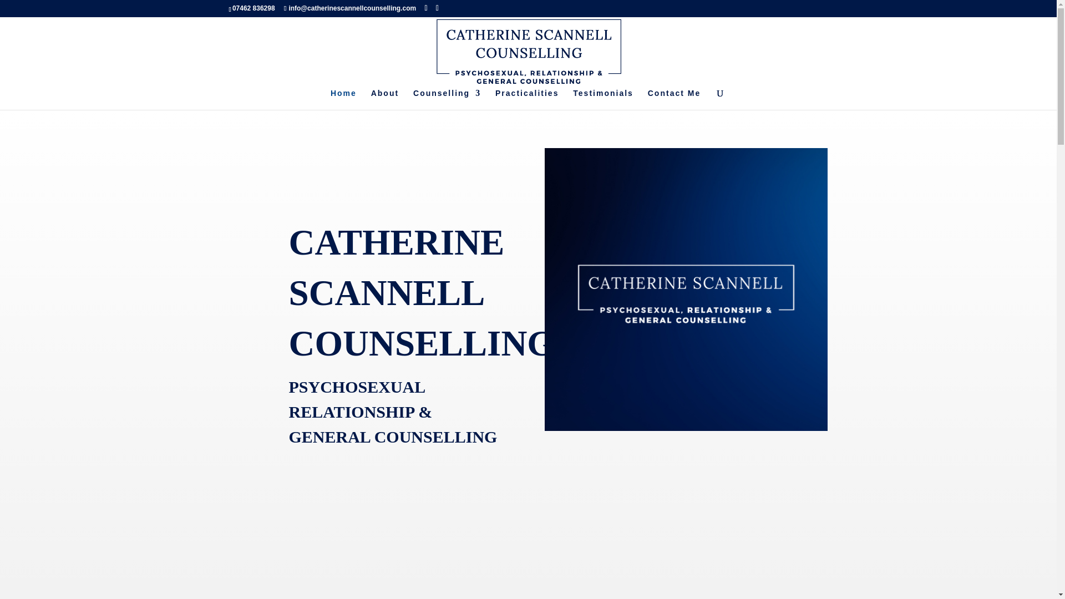 Image resolution: width=1065 pixels, height=599 pixels. I want to click on Contact Me, so click(674, 99).